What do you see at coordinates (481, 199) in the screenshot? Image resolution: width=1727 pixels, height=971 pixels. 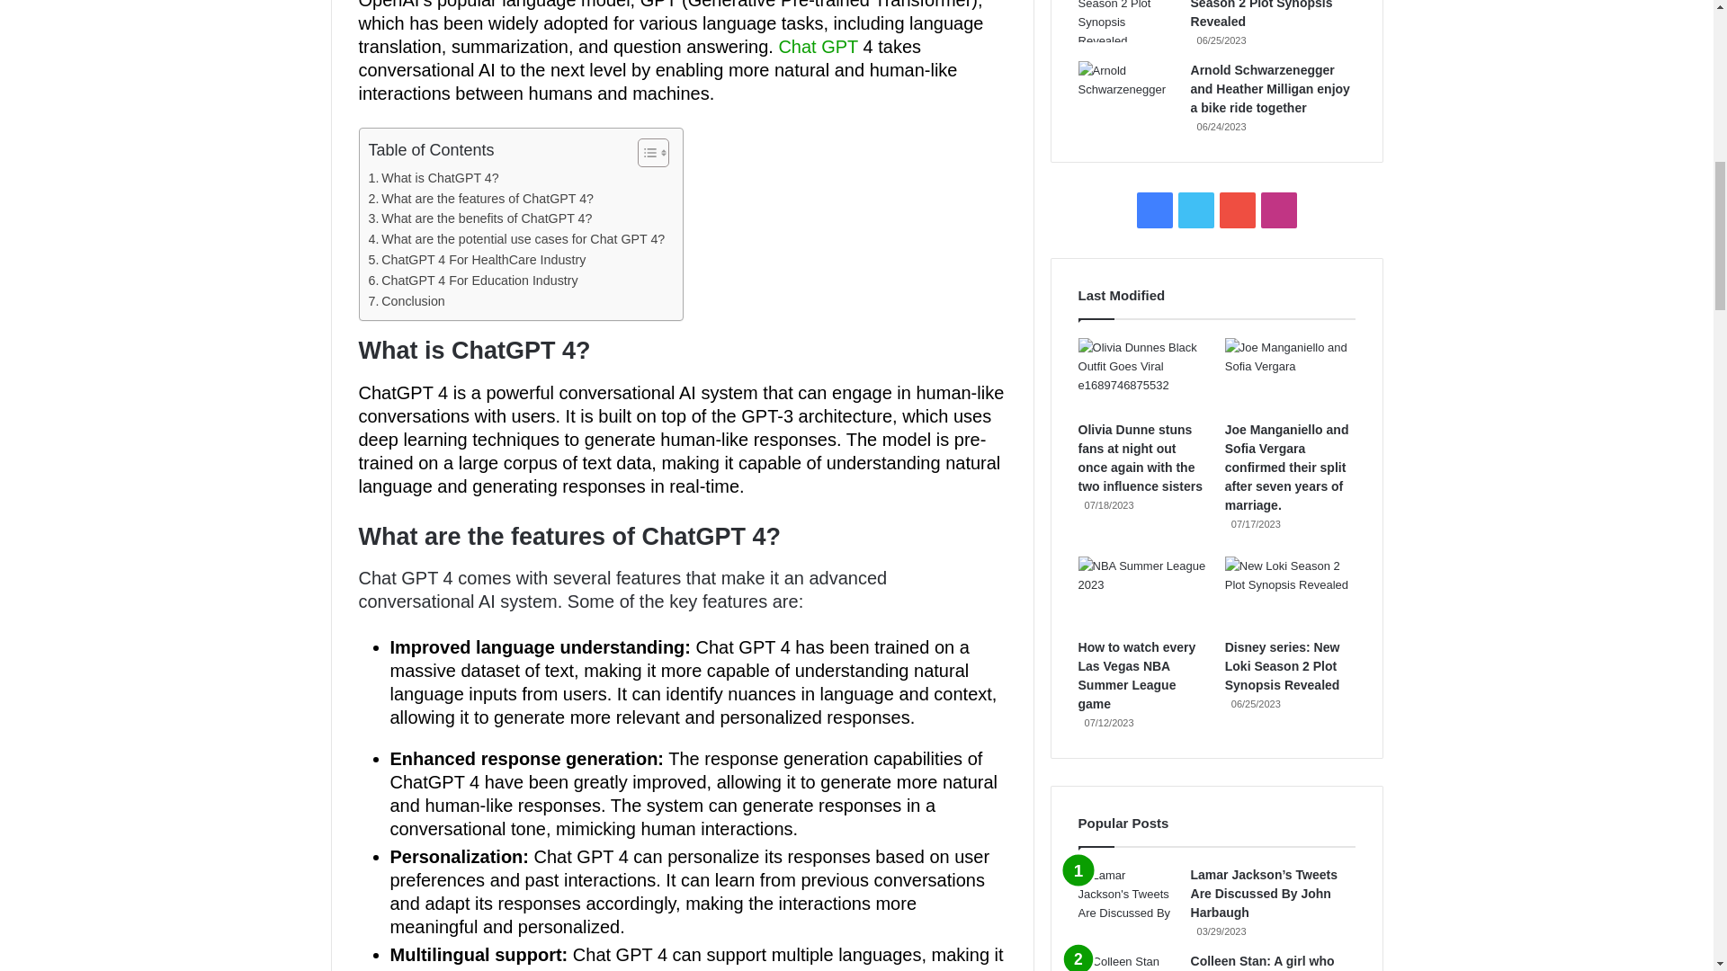 I see `What are the features of ChatGPT 4?` at bounding box center [481, 199].